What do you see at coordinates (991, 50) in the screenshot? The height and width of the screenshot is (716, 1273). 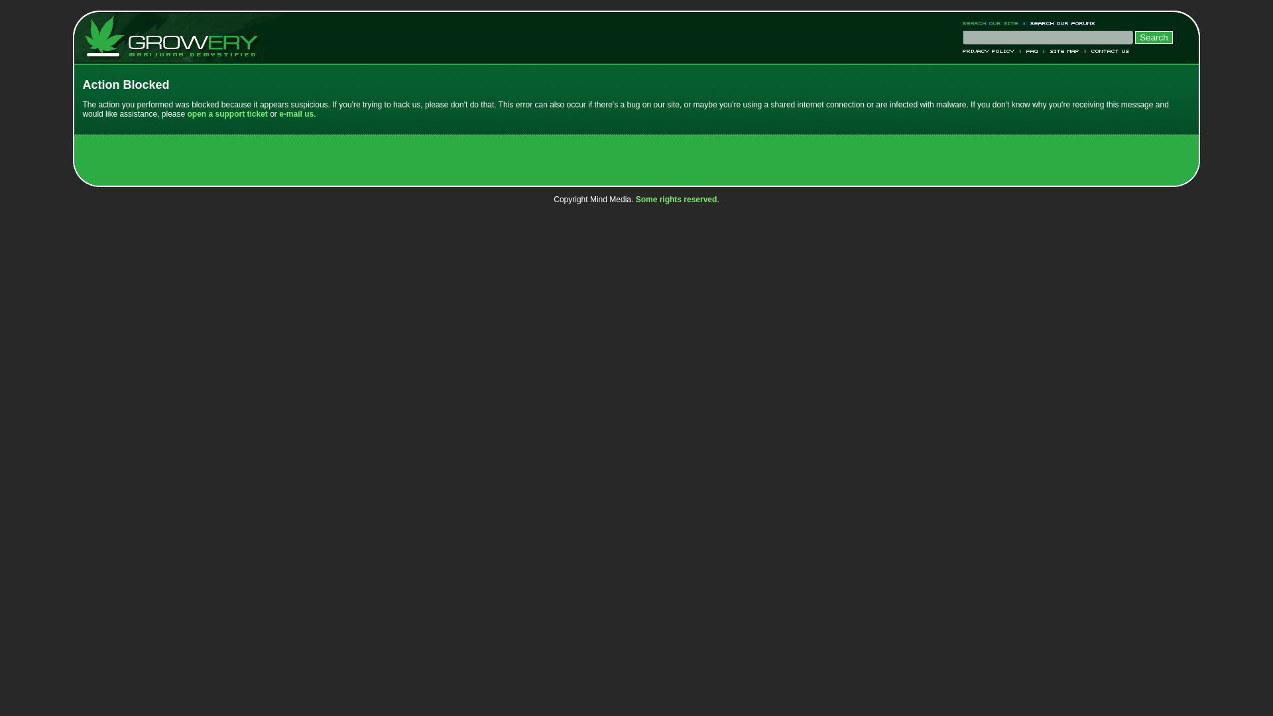 I see `Privacy Policy` at bounding box center [991, 50].